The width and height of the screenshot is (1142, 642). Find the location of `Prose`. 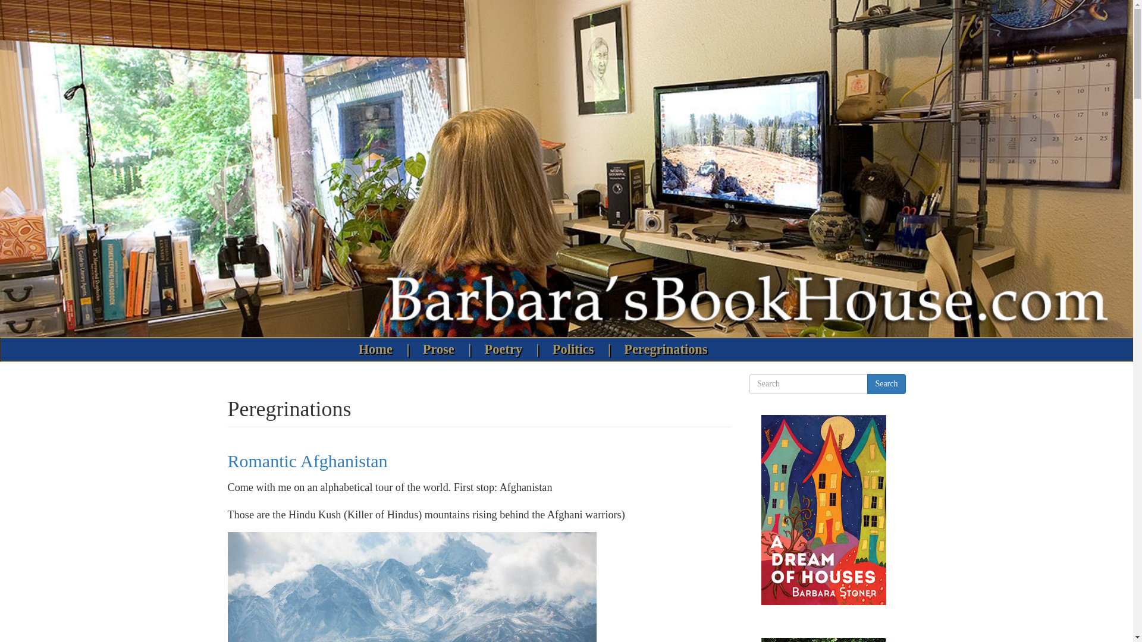

Prose is located at coordinates (441, 350).